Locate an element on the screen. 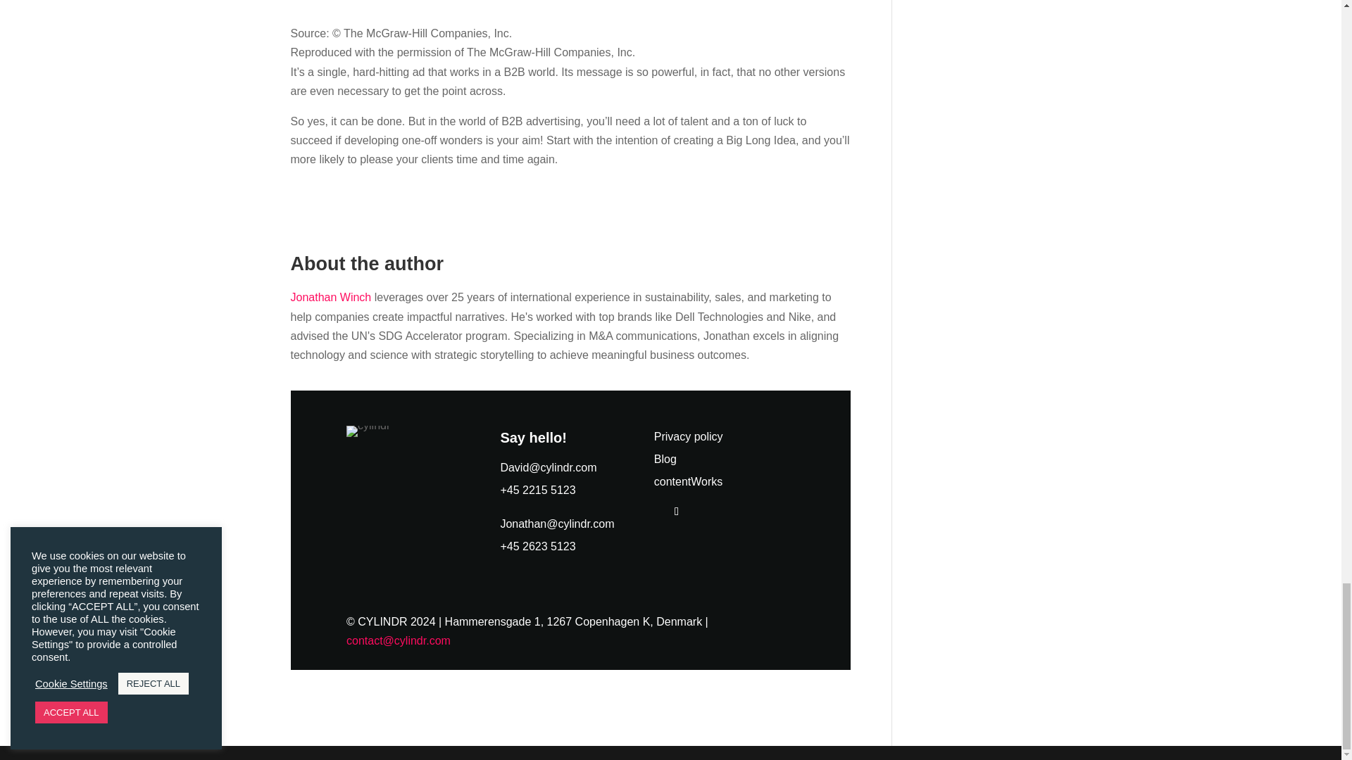 Image resolution: width=1352 pixels, height=760 pixels. Jonathan Winch is located at coordinates (330, 297).